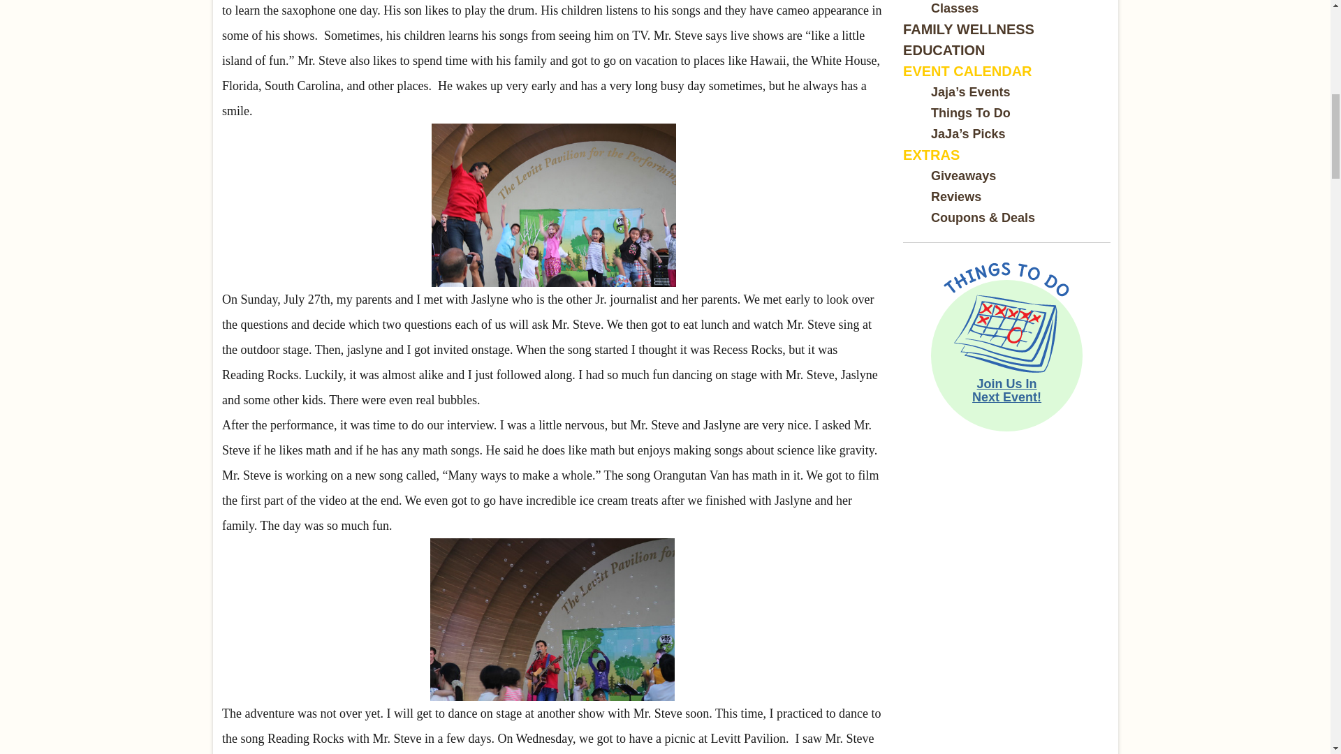  What do you see at coordinates (954, 8) in the screenshot?
I see `Classes` at bounding box center [954, 8].